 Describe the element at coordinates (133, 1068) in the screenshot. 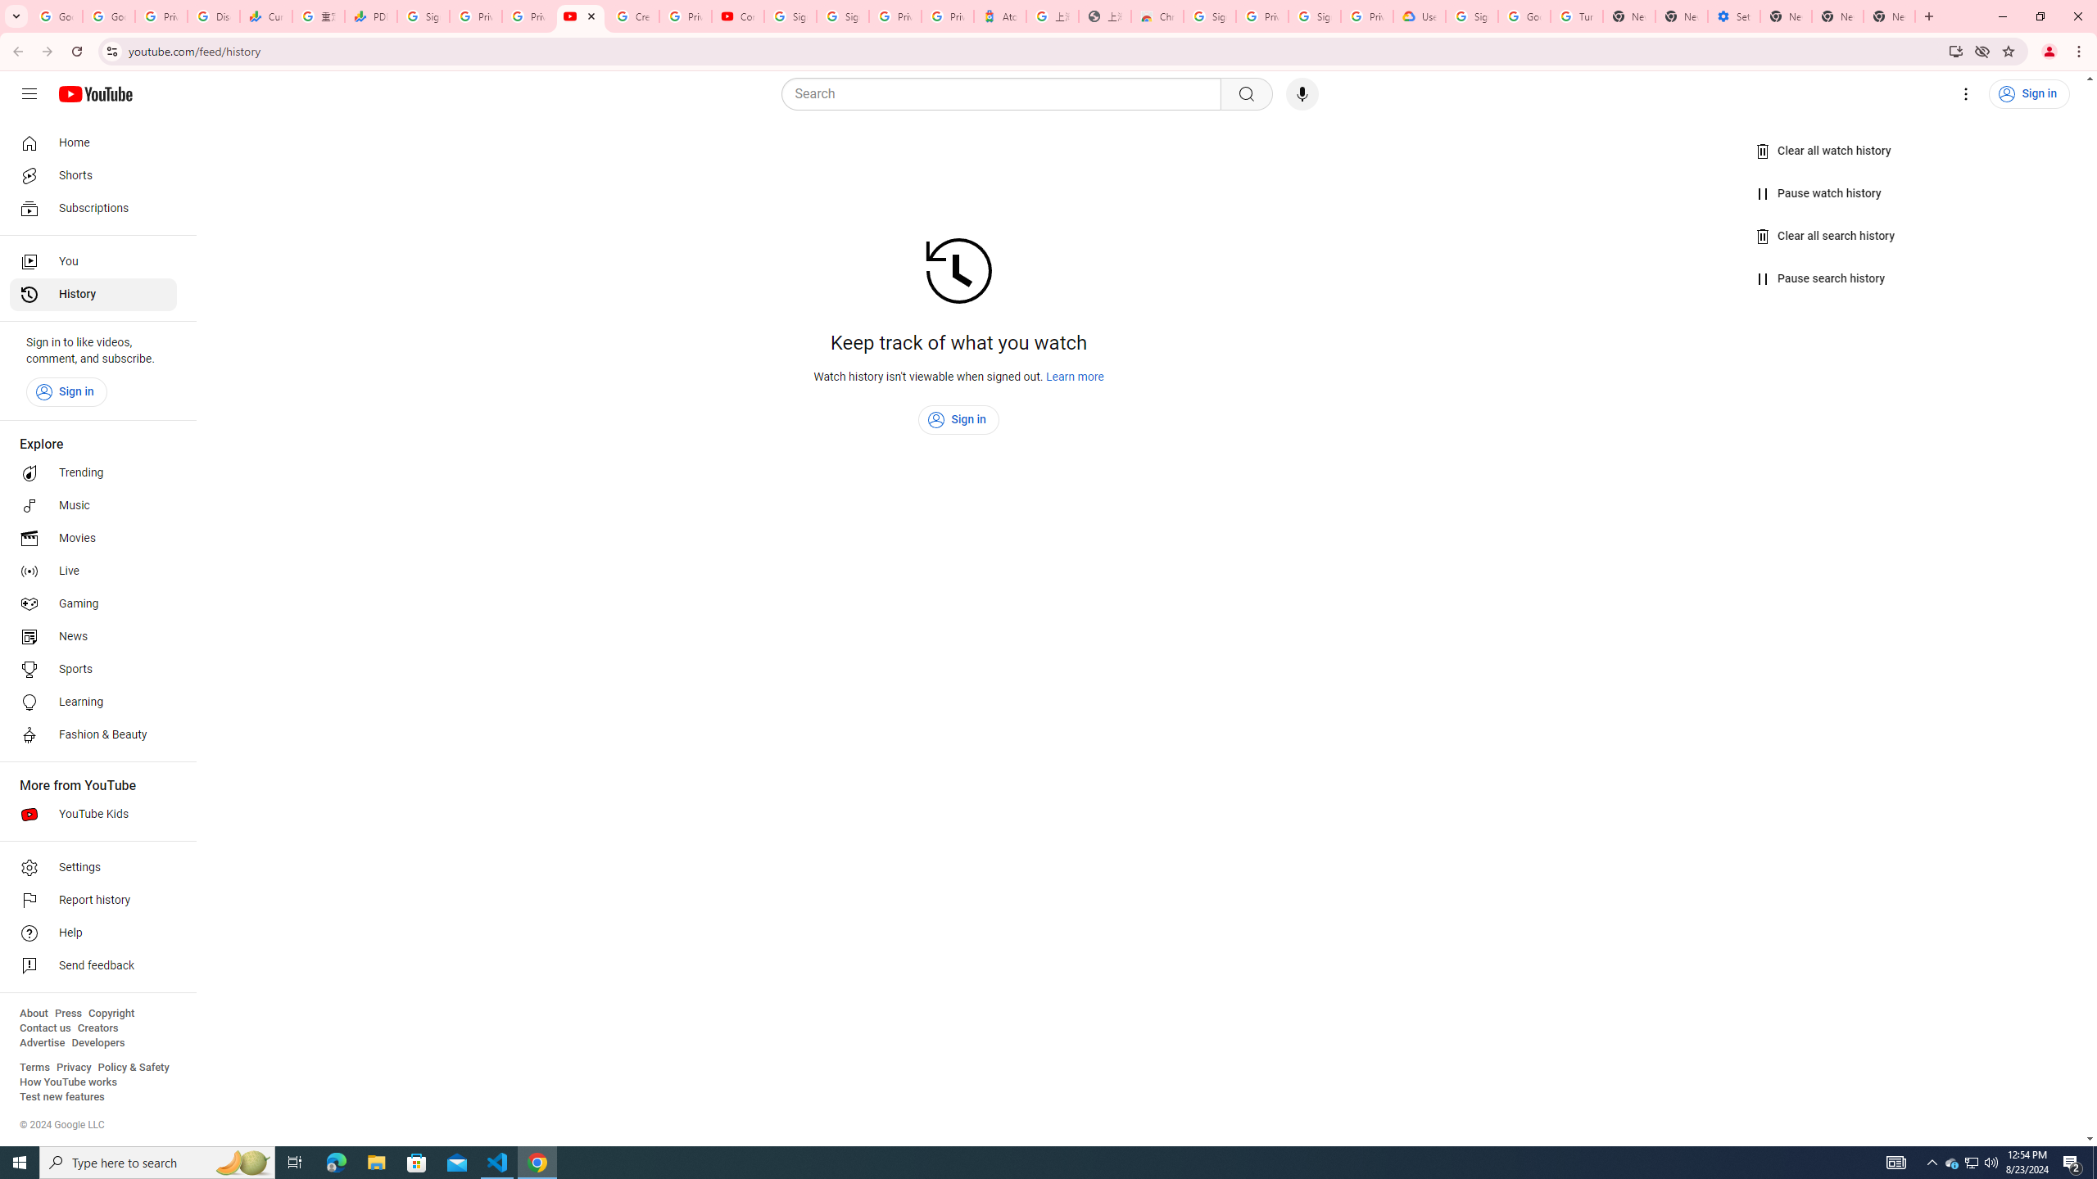

I see `Policy & Safety` at that location.